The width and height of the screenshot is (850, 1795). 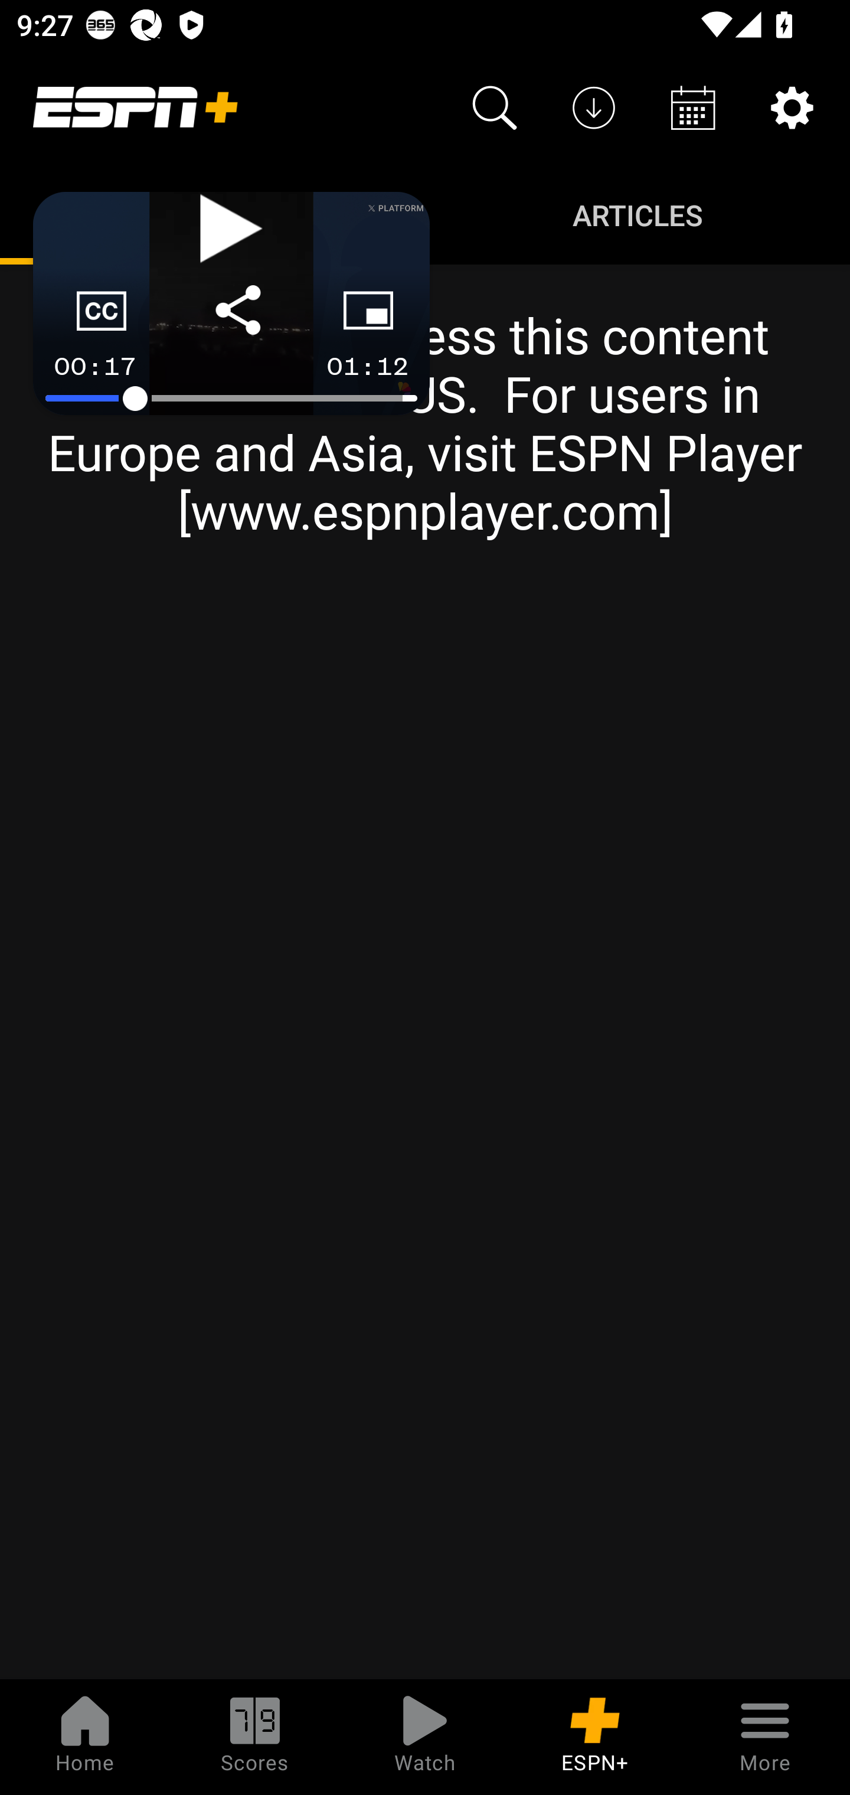 What do you see at coordinates (425, 1737) in the screenshot?
I see `Watch` at bounding box center [425, 1737].